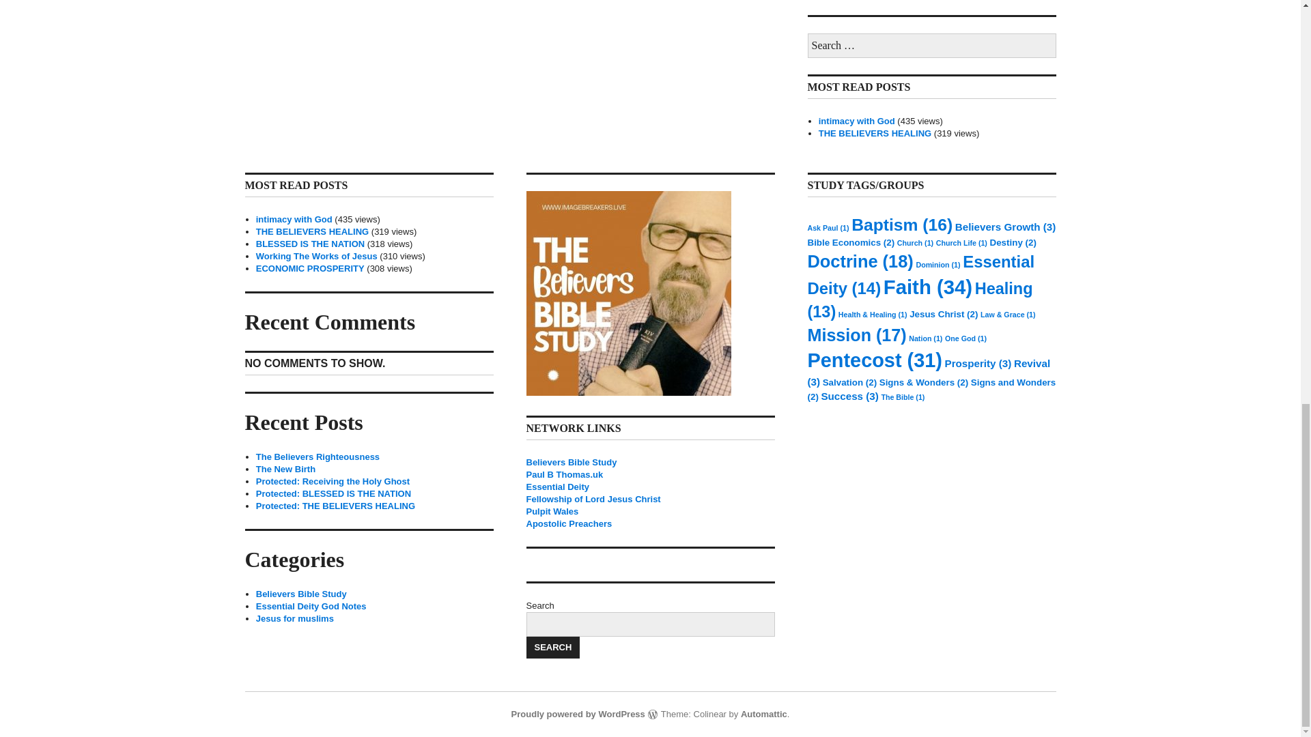 This screenshot has height=737, width=1311. What do you see at coordinates (316, 257) in the screenshot?
I see `Working The Works of Jesus` at bounding box center [316, 257].